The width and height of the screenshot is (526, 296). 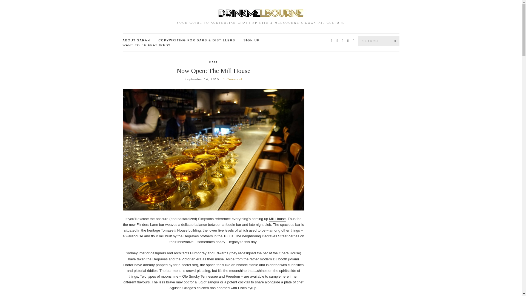 I want to click on SIGN UP, so click(x=251, y=41).